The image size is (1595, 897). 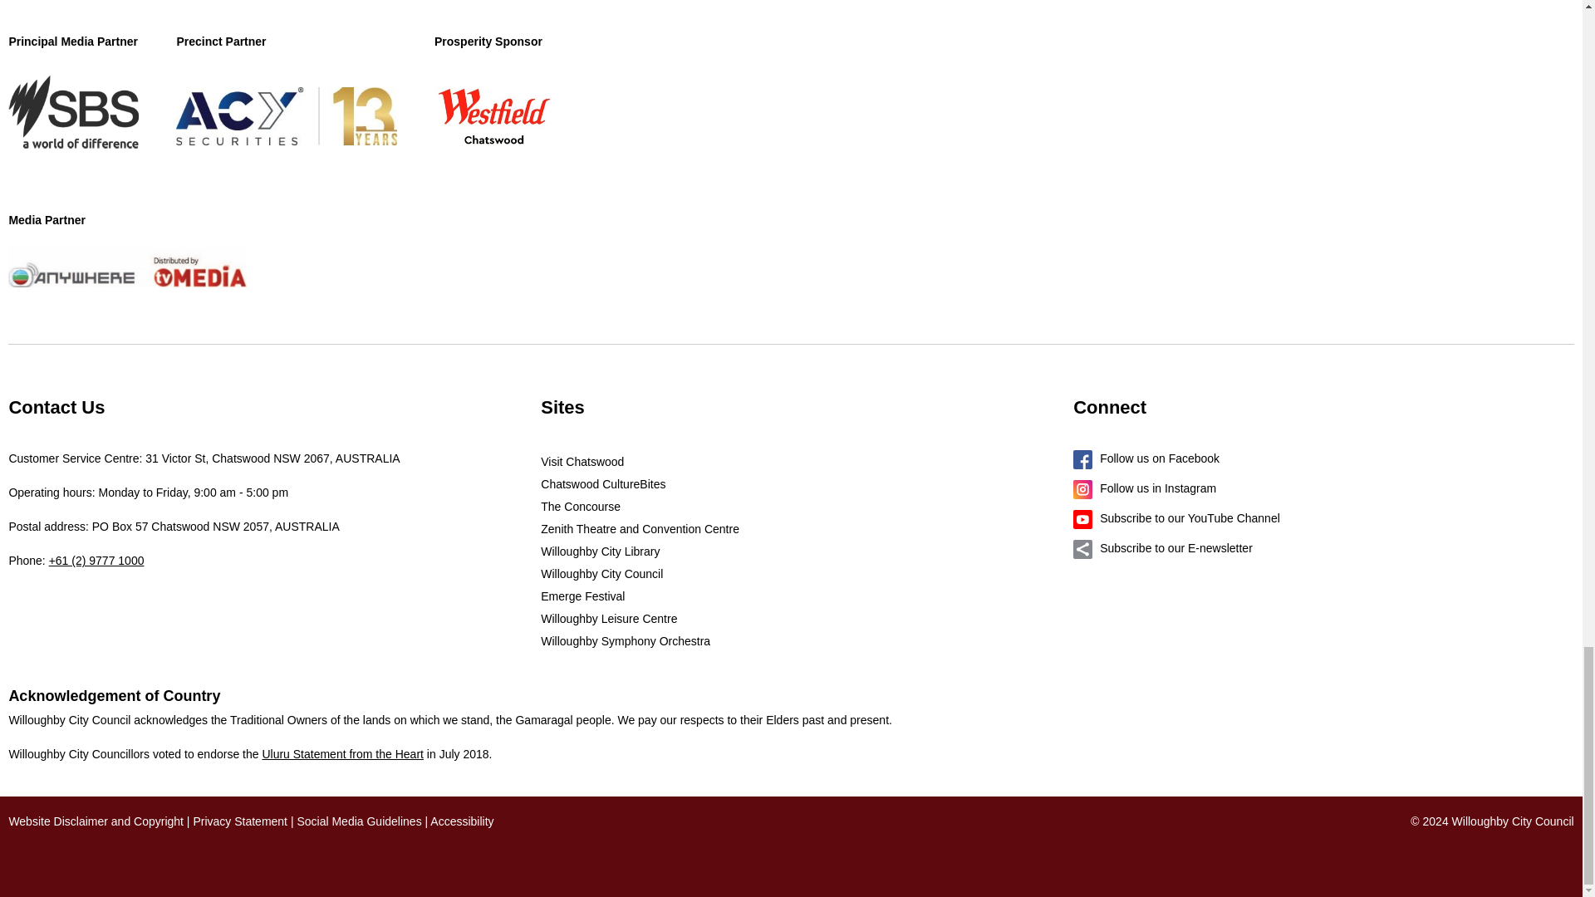 What do you see at coordinates (73, 116) in the screenshot?
I see `SBS` at bounding box center [73, 116].